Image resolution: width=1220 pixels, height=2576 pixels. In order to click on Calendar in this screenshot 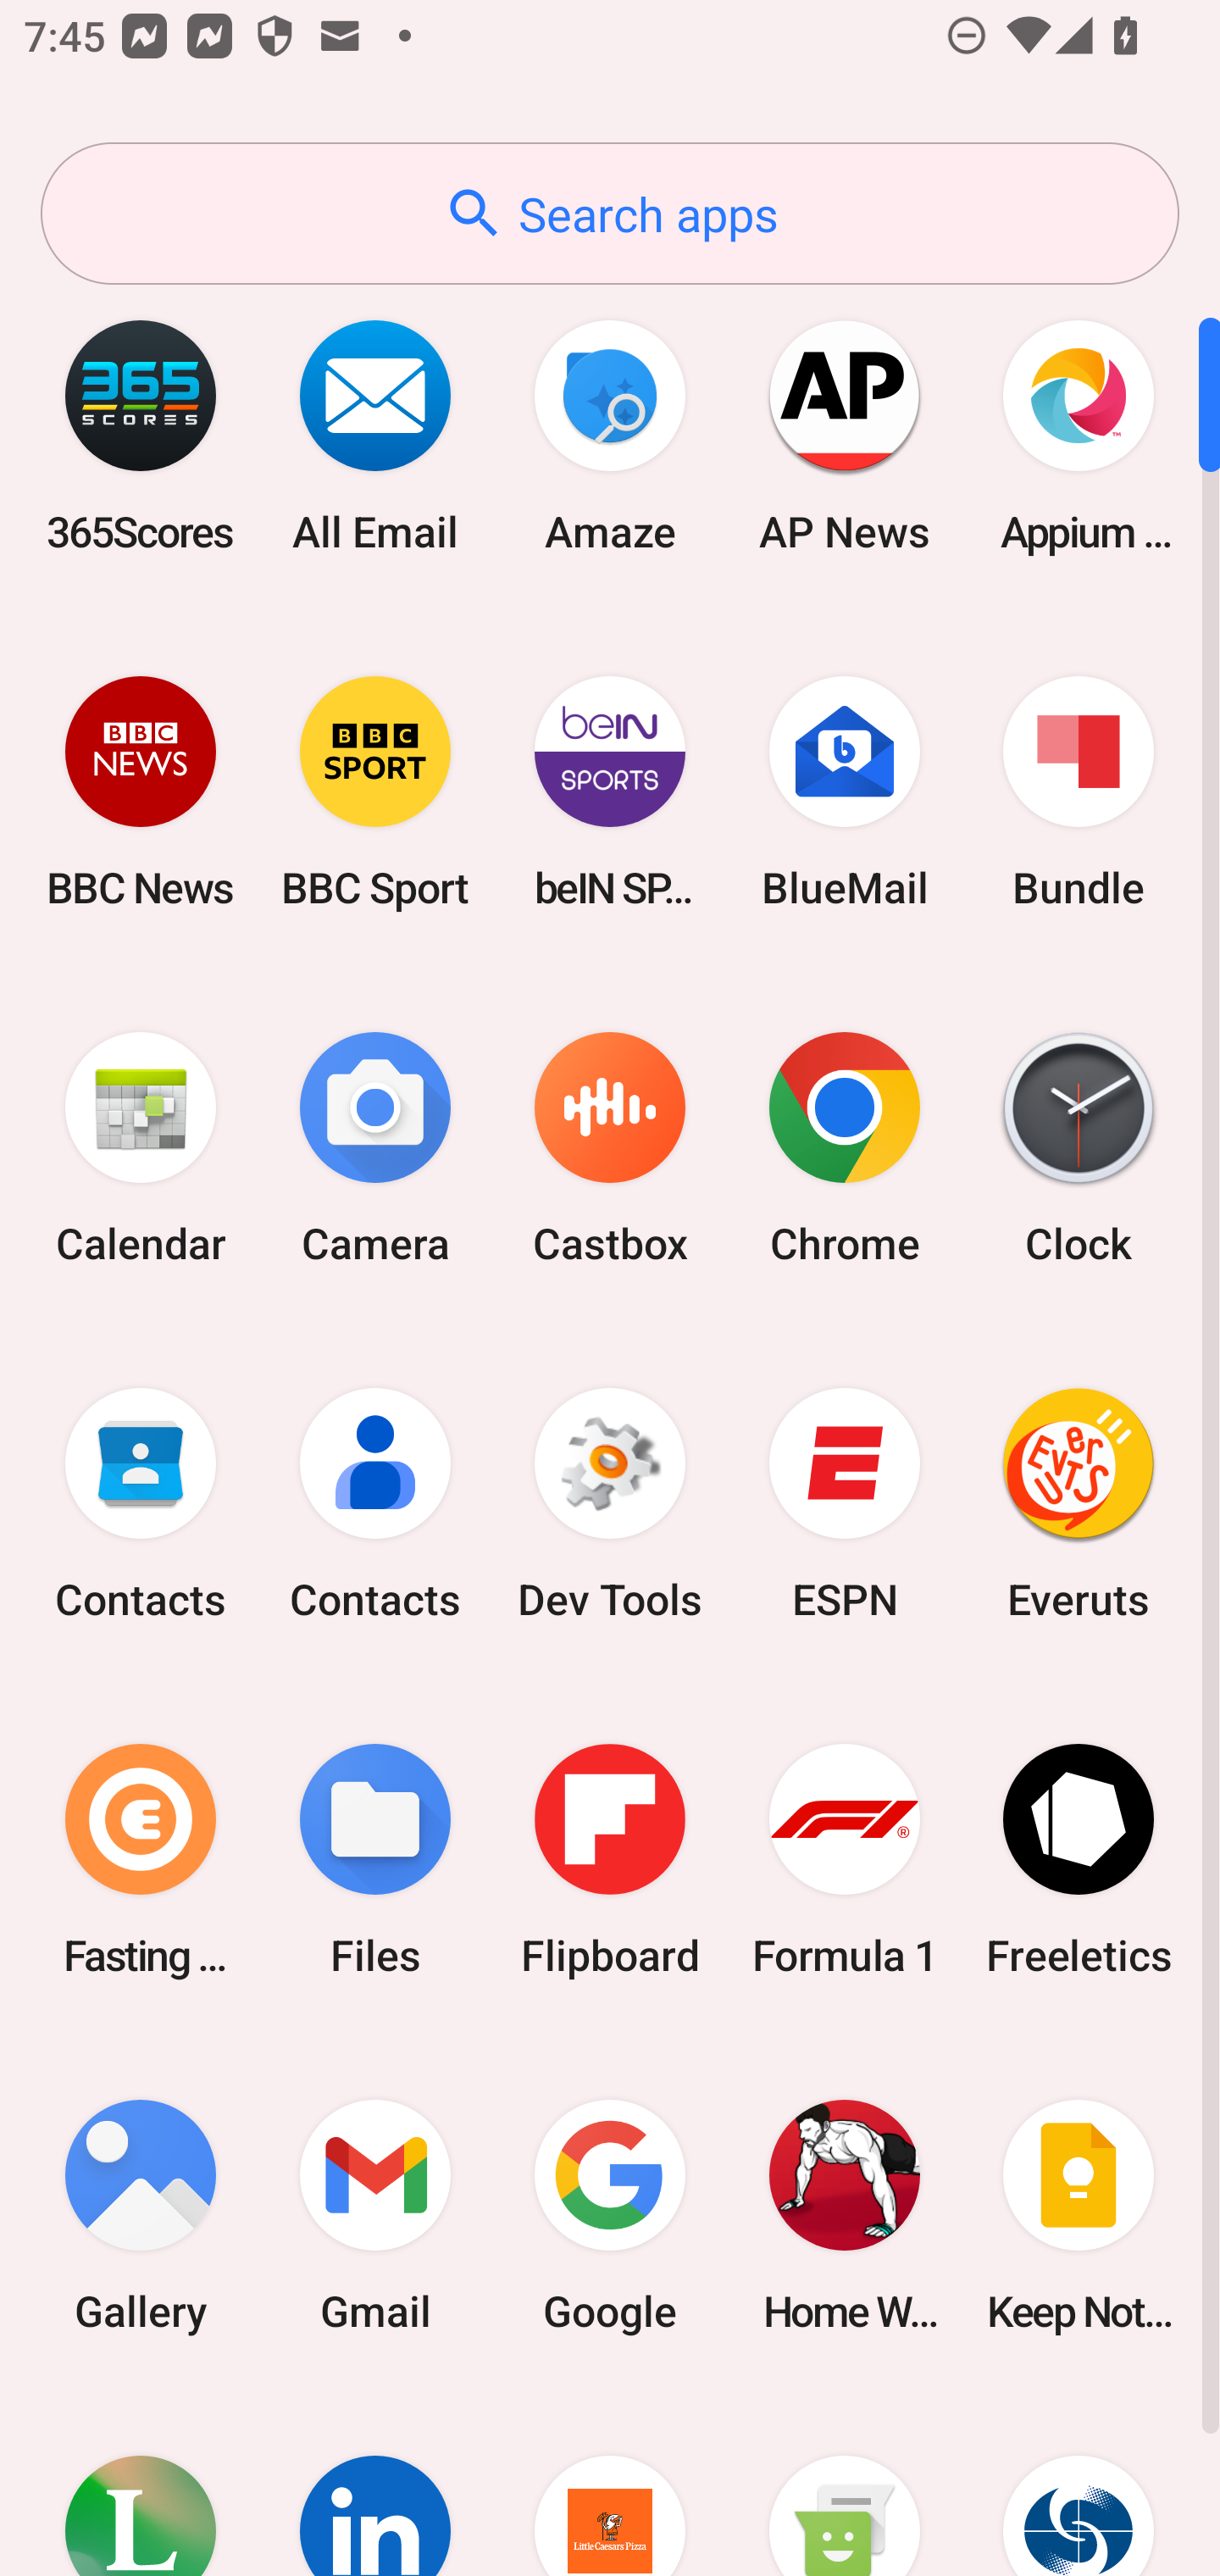, I will do `click(141, 1149)`.